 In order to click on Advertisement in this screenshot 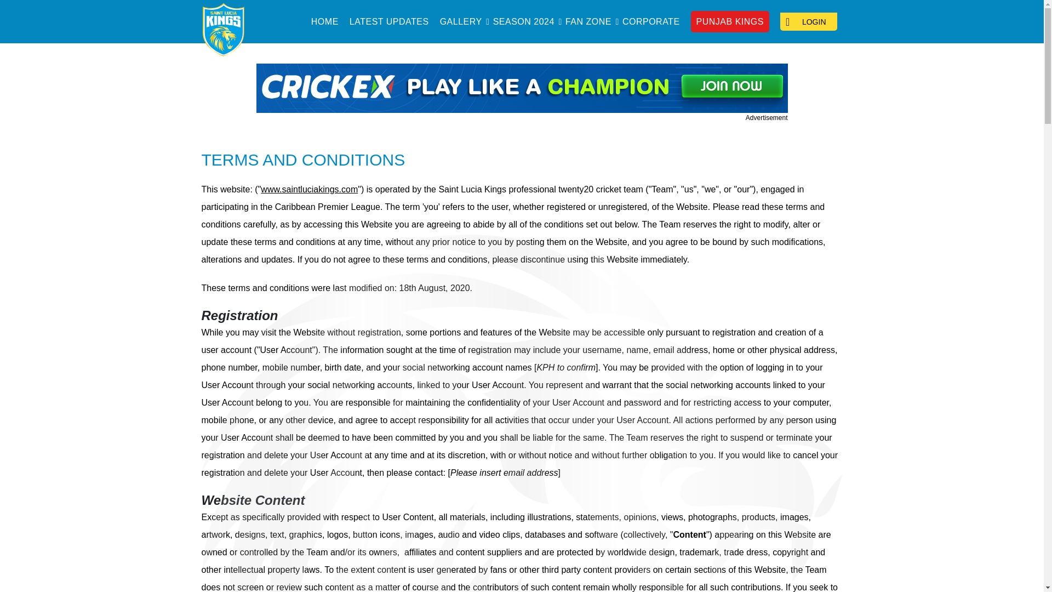, I will do `click(522, 93)`.